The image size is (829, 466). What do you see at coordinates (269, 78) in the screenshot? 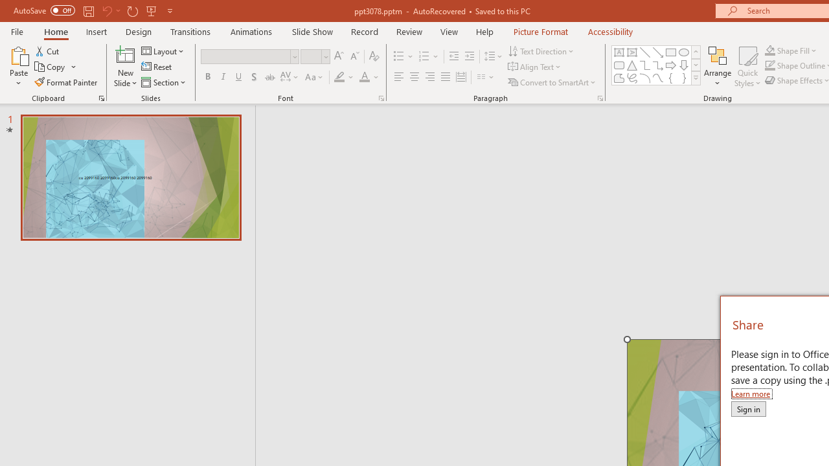
I see `Strikethrough` at bounding box center [269, 78].